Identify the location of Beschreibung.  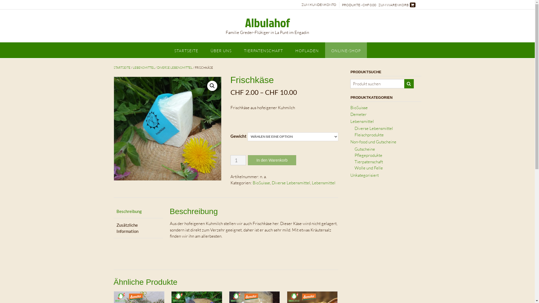
(138, 212).